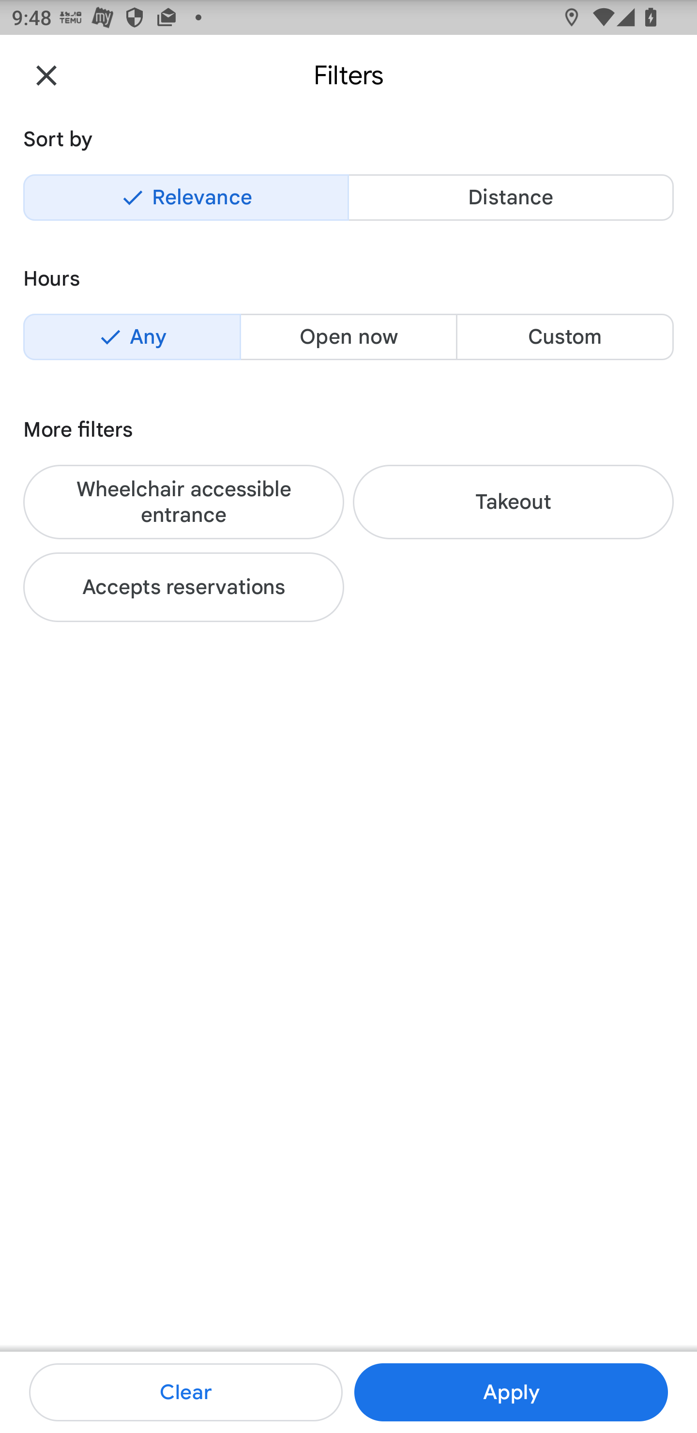 The image size is (697, 1433). What do you see at coordinates (186, 198) in the screenshot?
I see `Relevance` at bounding box center [186, 198].